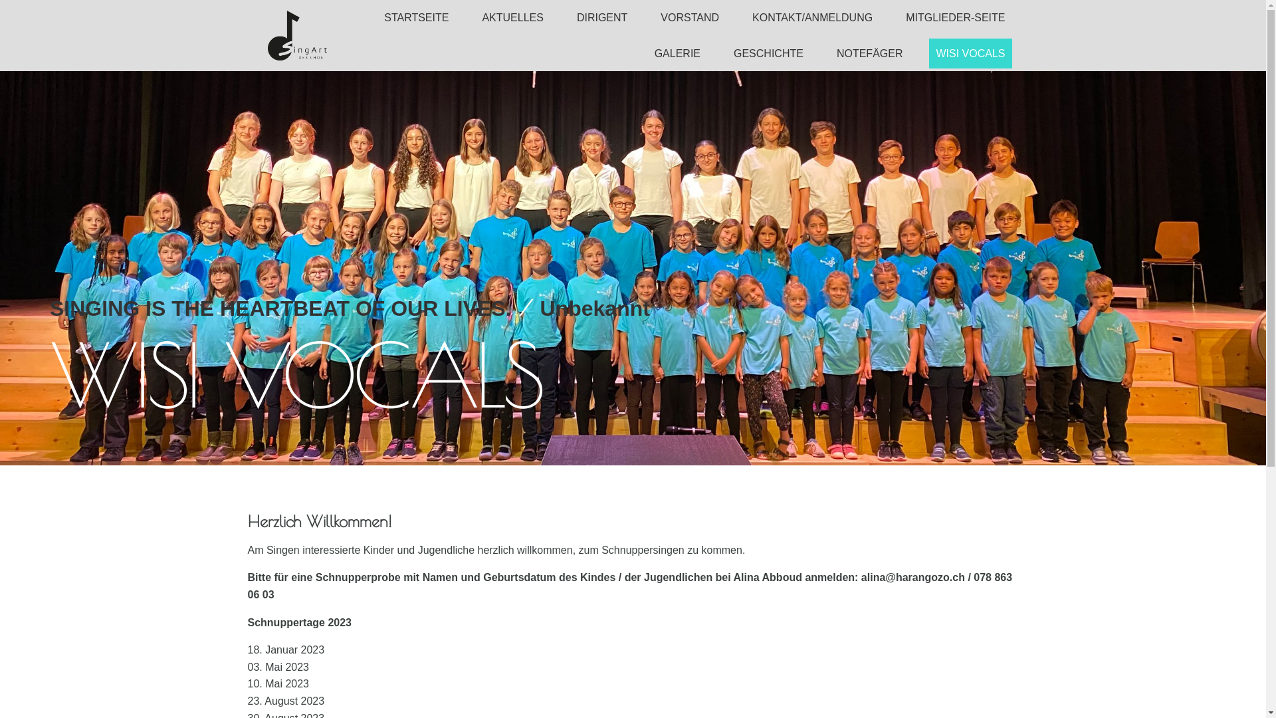  I want to click on AKTUELLES, so click(512, 17).